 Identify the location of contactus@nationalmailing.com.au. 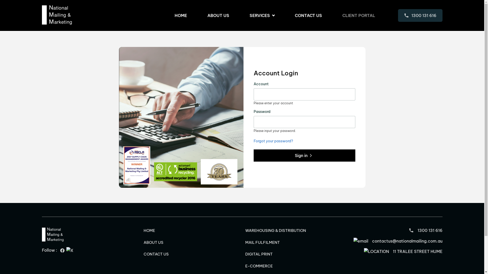
(398, 241).